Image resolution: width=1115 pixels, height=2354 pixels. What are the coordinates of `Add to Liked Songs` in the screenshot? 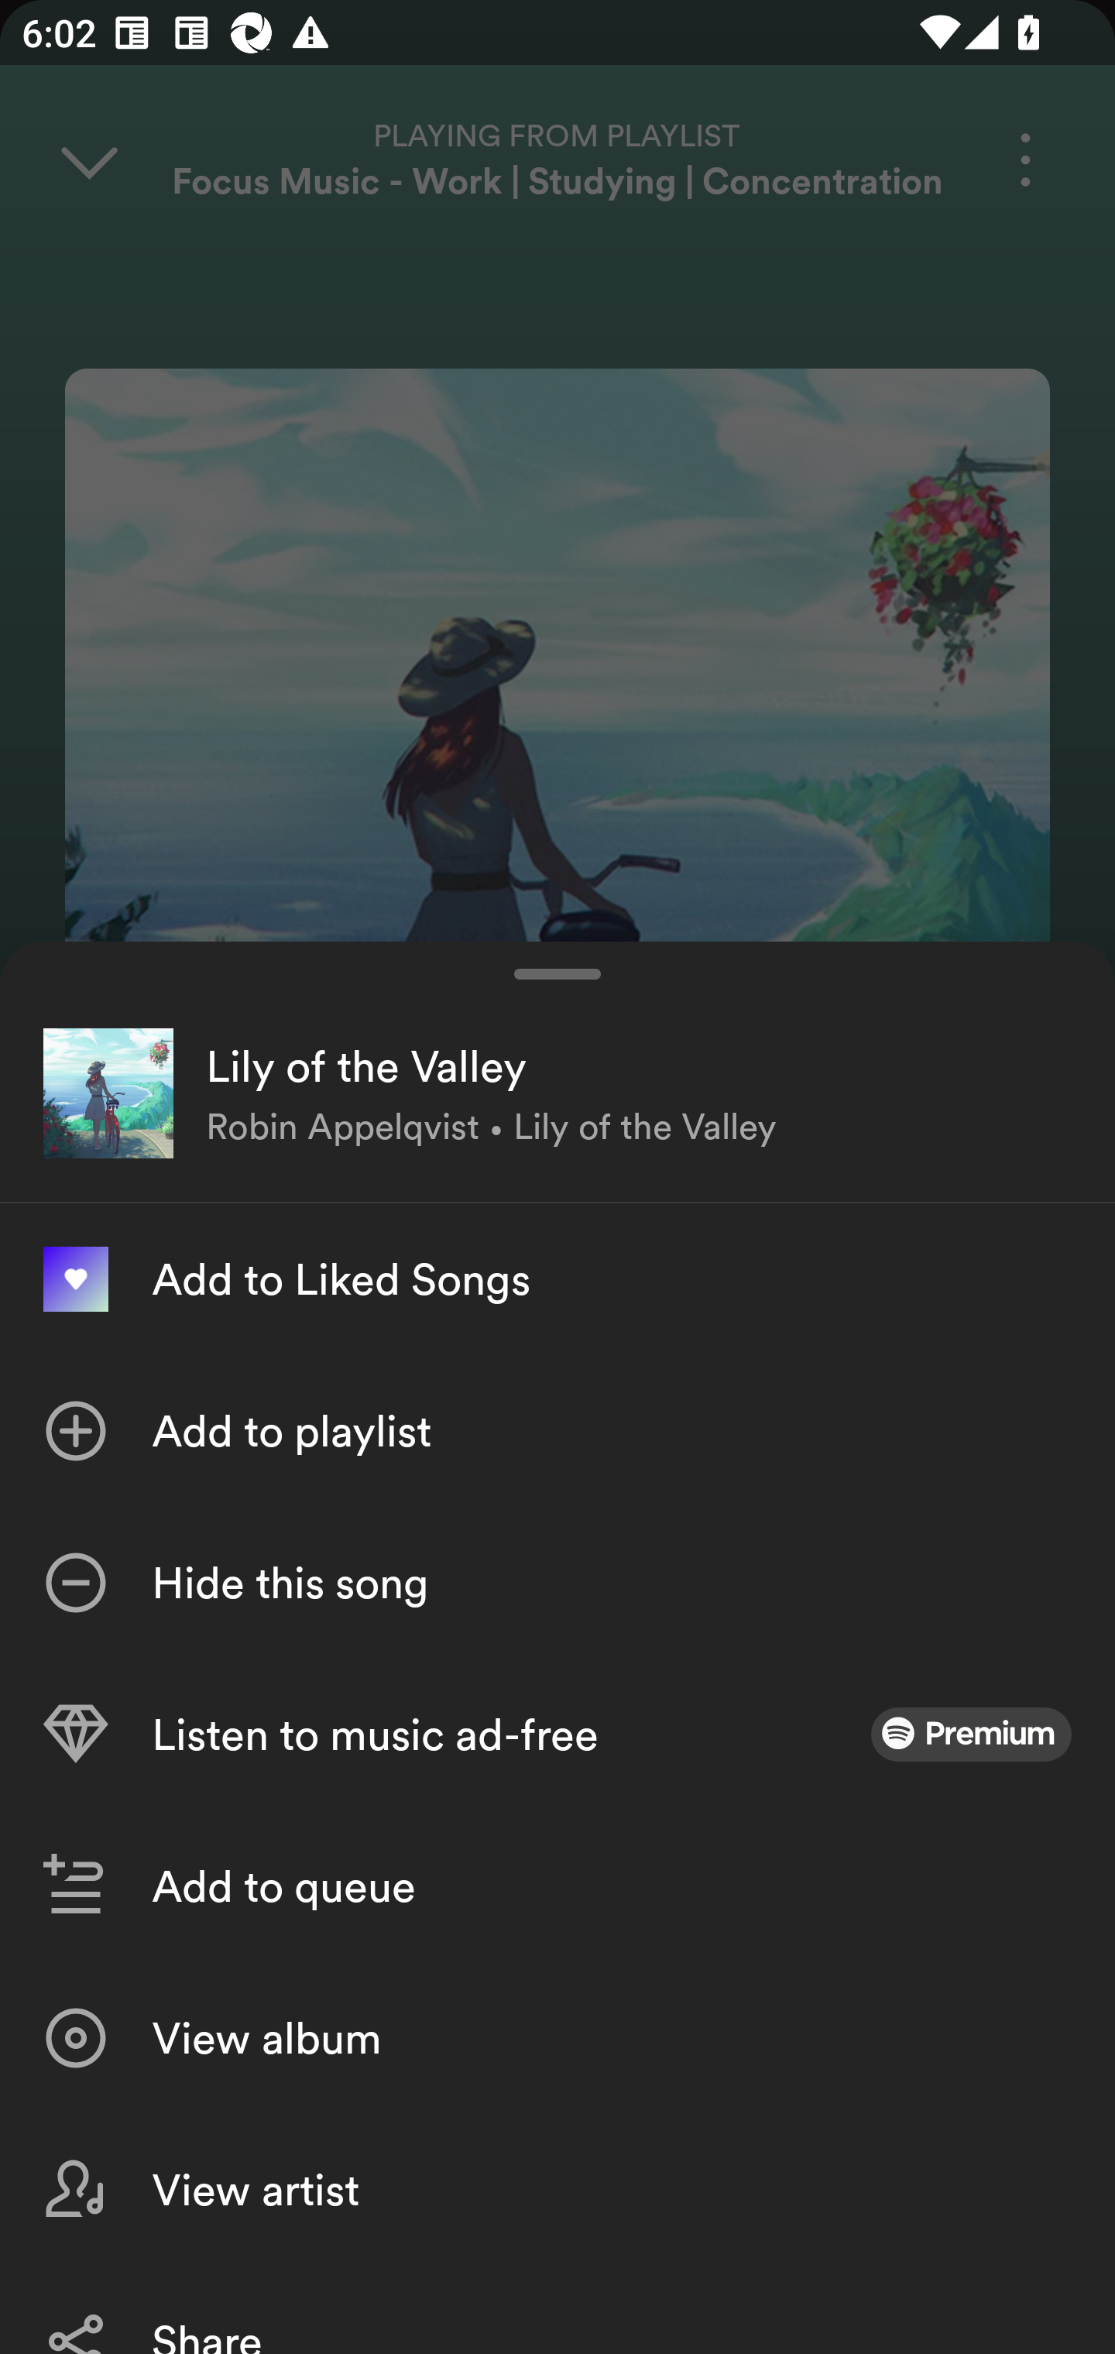 It's located at (557, 1279).